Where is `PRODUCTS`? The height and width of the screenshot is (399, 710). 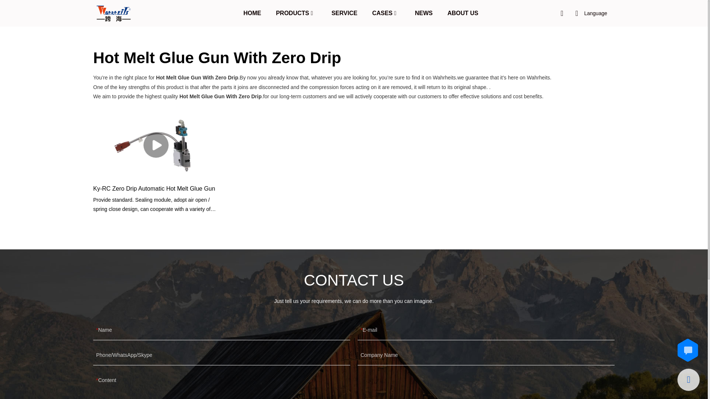 PRODUCTS is located at coordinates (292, 13).